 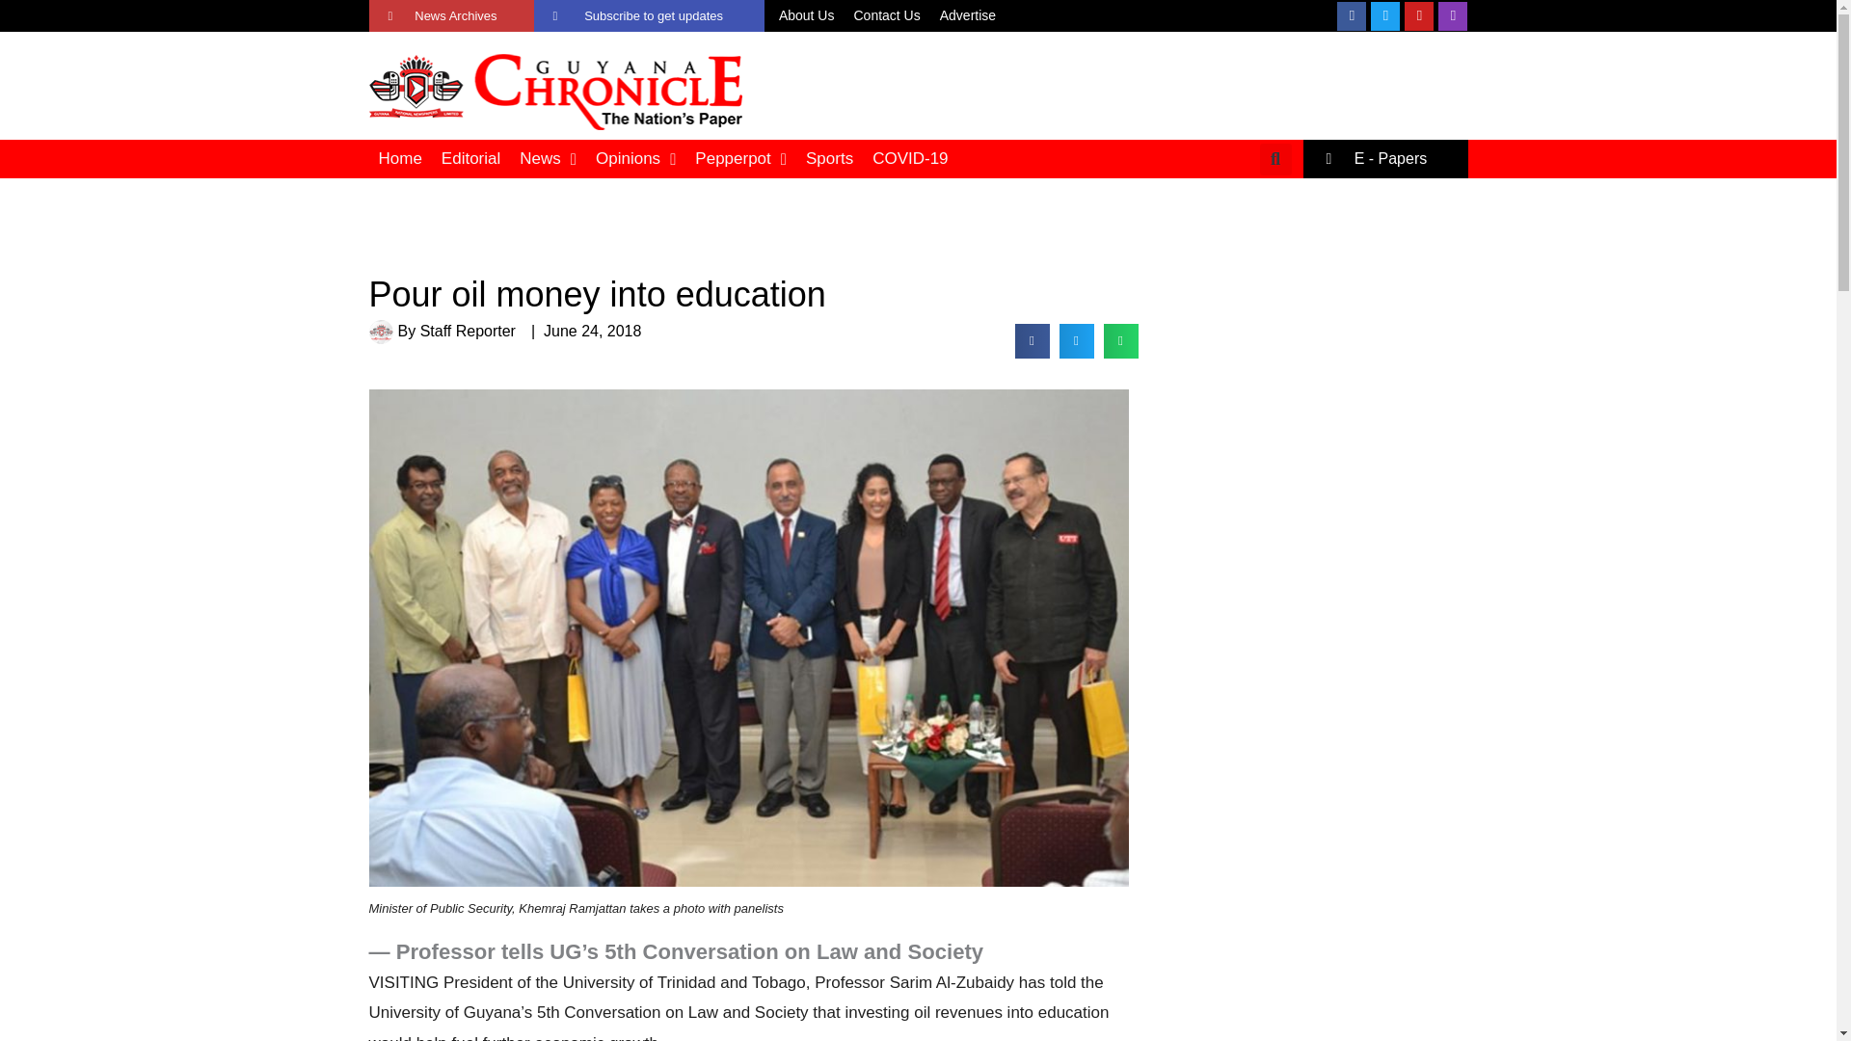 I want to click on Advertise, so click(x=968, y=16).